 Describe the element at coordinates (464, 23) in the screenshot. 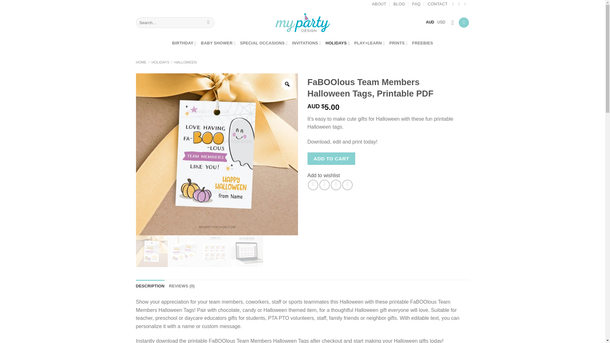

I see `Cart` at that location.